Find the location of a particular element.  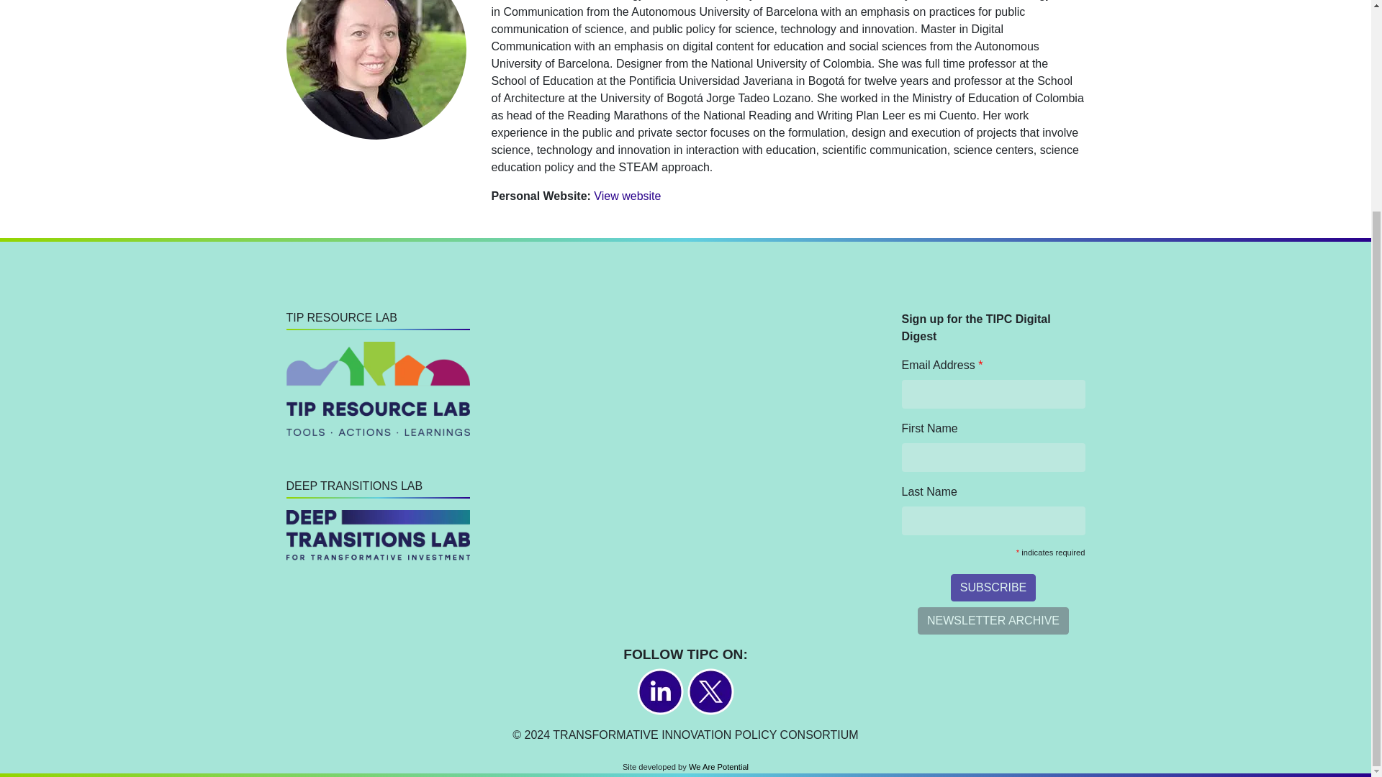

NEWSLETTER ARCHIVE is located at coordinates (993, 620).